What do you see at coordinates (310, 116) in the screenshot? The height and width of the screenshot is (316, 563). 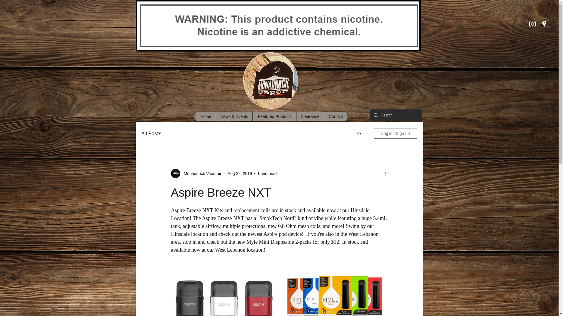 I see `Clearance` at bounding box center [310, 116].